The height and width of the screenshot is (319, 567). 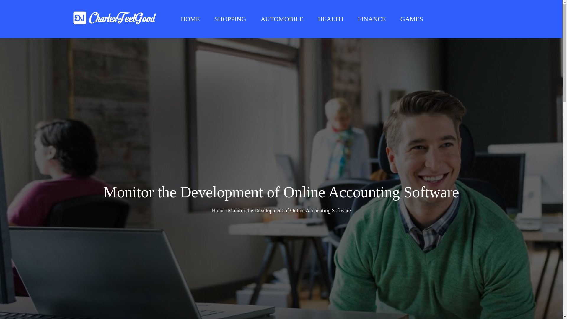 What do you see at coordinates (412, 19) in the screenshot?
I see `GAMES` at bounding box center [412, 19].